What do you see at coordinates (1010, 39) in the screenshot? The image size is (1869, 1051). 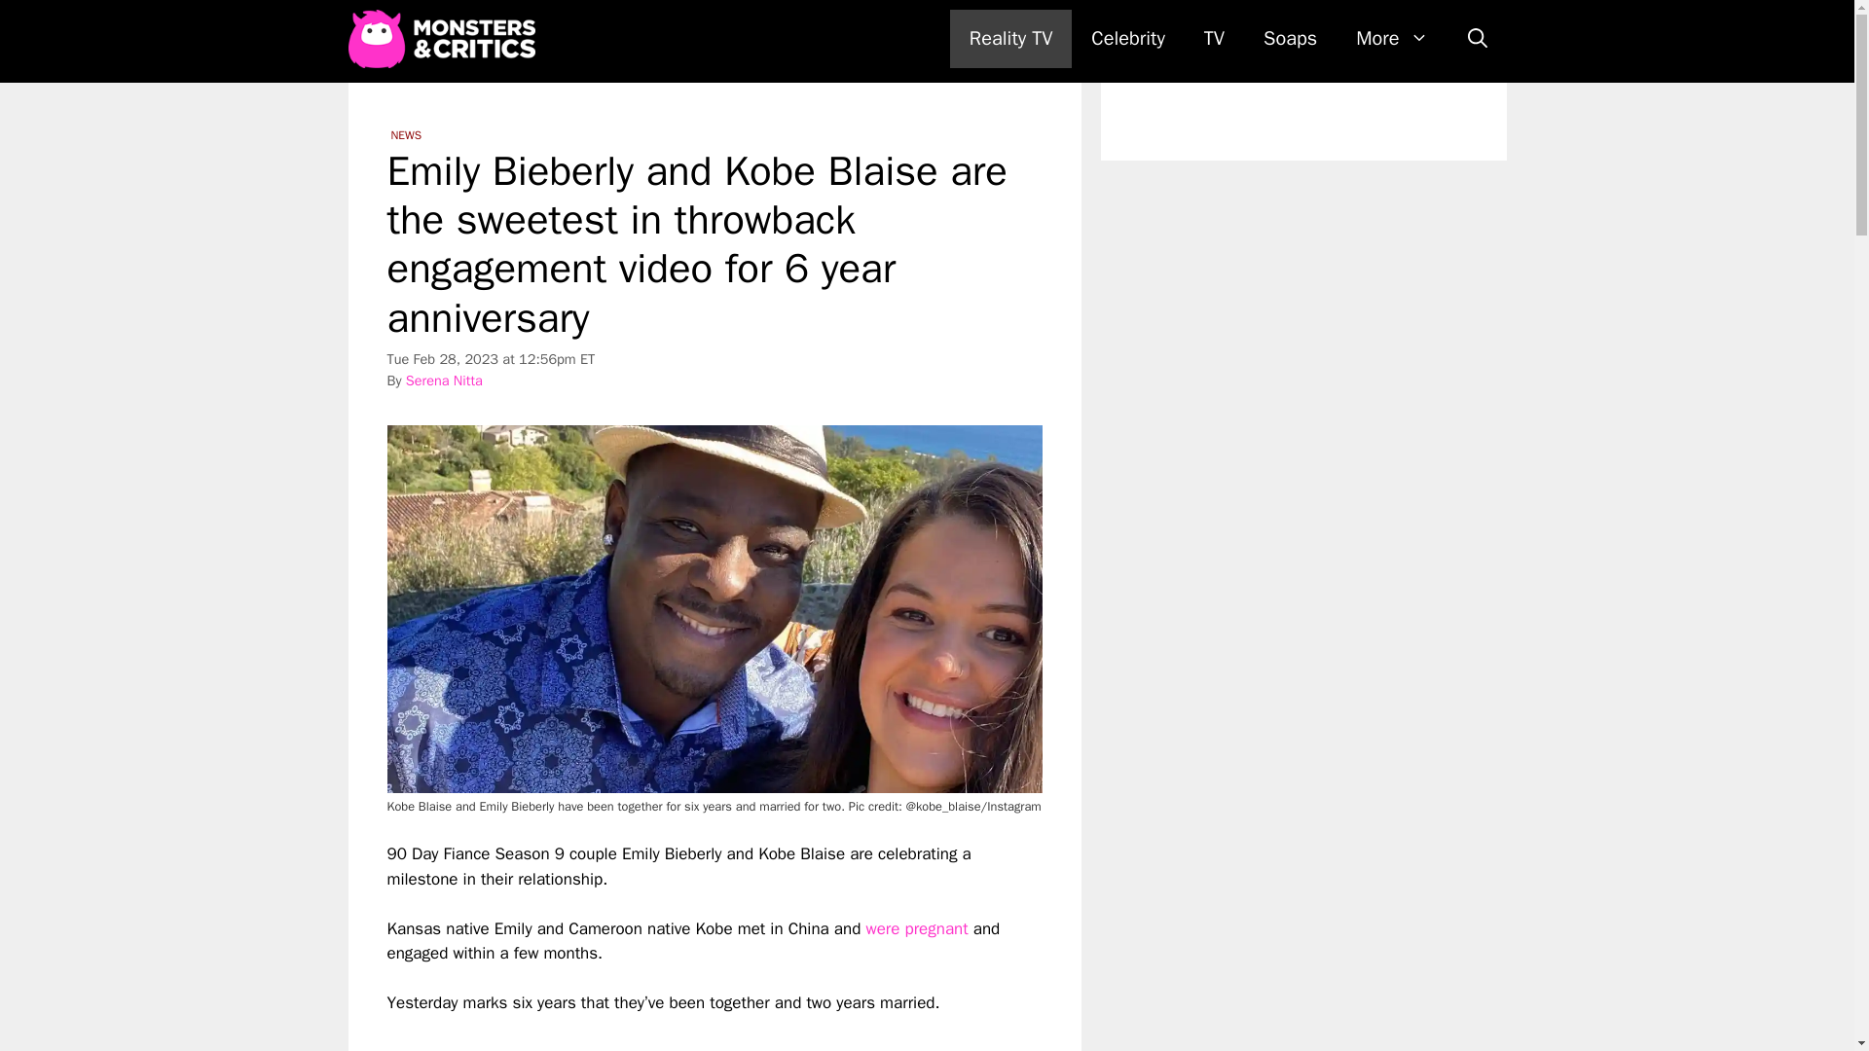 I see `Reality TV` at bounding box center [1010, 39].